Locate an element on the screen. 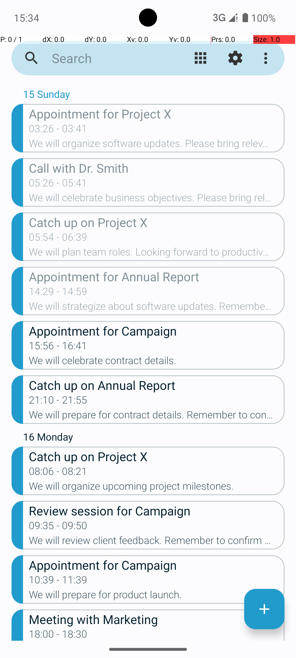 The image size is (296, 658). Catch up on Project X is located at coordinates (157, 222).